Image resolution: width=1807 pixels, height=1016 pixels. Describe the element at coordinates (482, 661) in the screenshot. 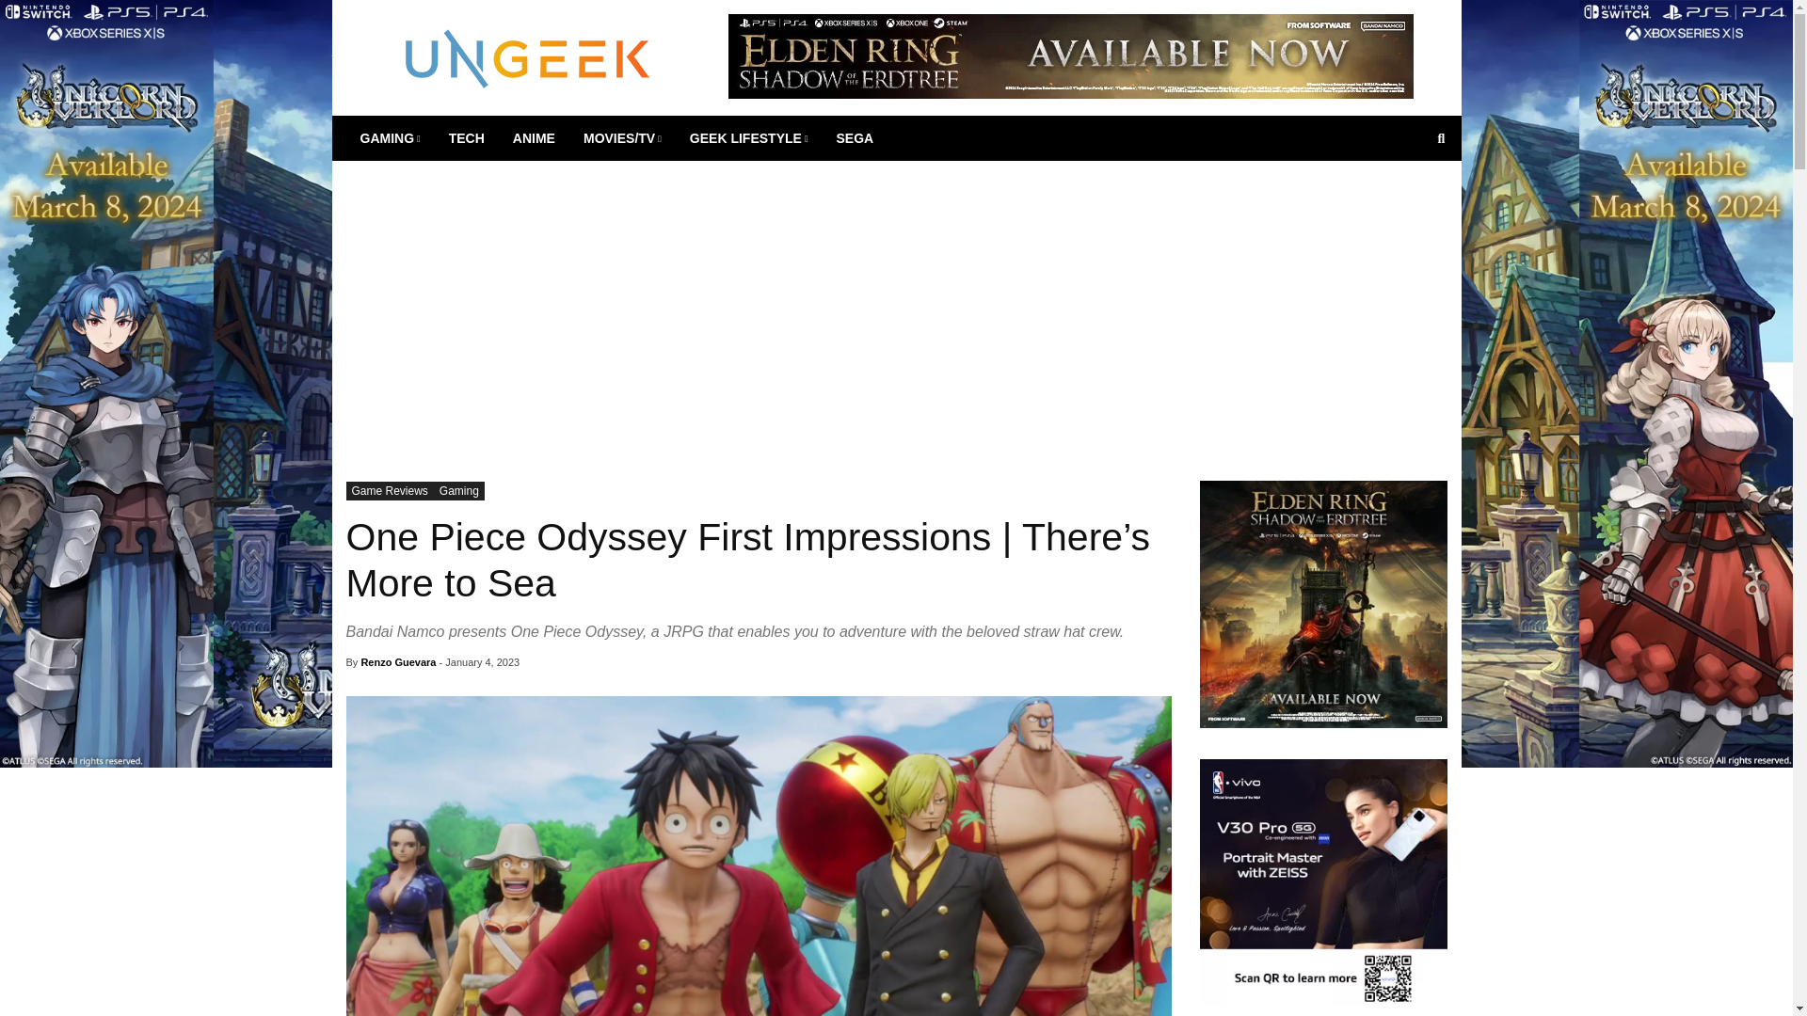

I see `January 4, 2023` at that location.